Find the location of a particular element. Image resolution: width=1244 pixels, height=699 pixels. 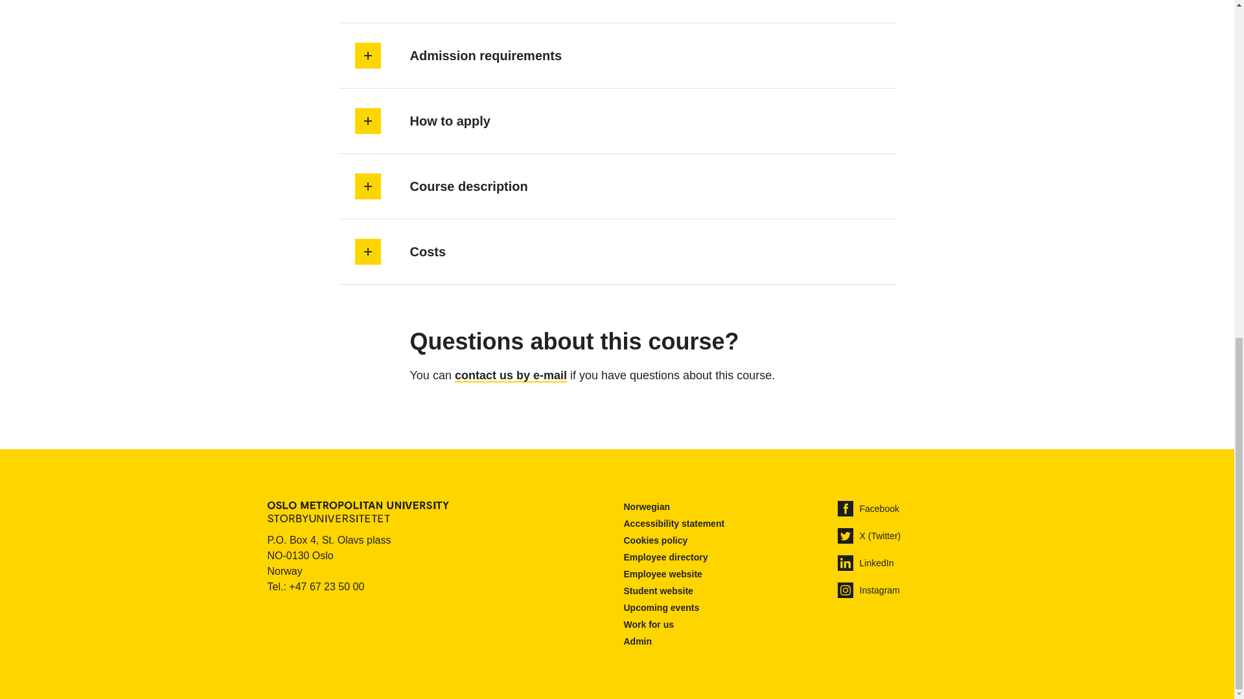

Admin is located at coordinates (638, 641).